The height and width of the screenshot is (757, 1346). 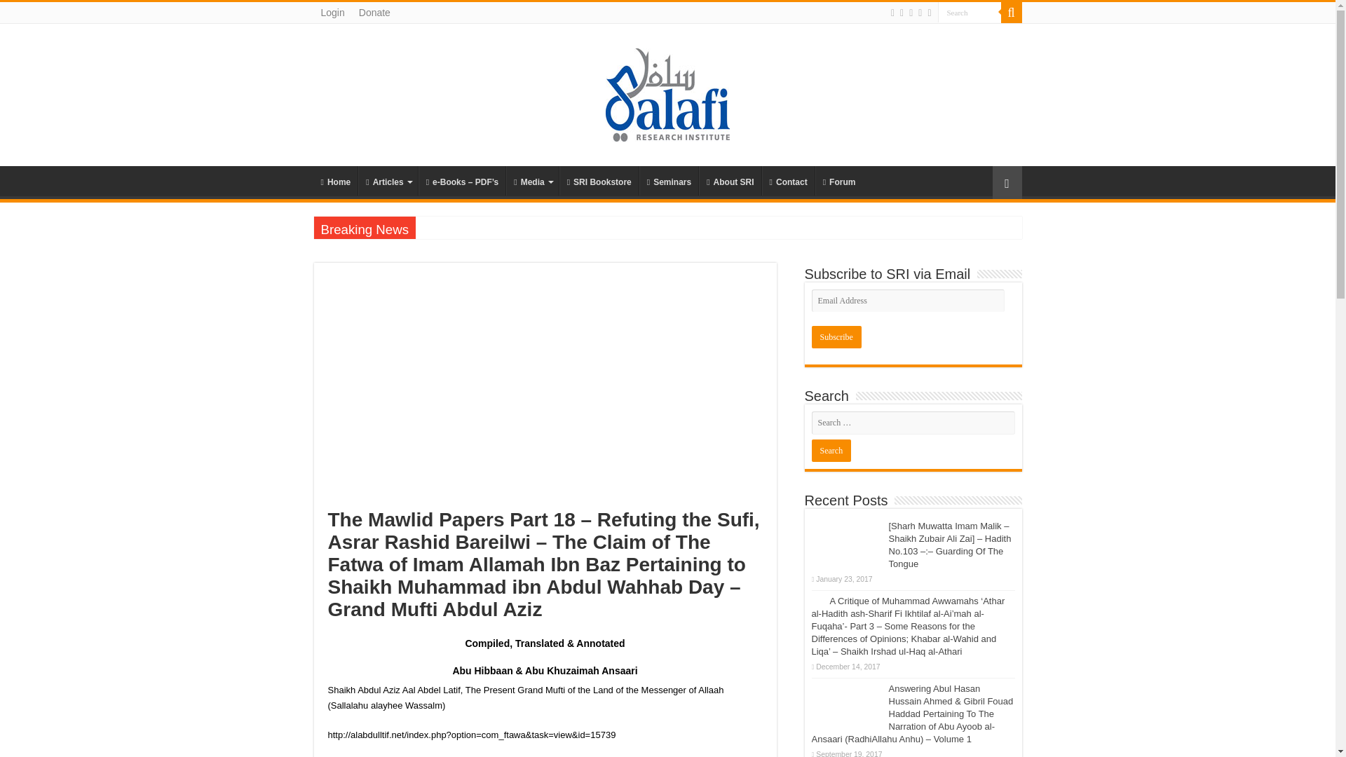 I want to click on Search, so click(x=970, y=13).